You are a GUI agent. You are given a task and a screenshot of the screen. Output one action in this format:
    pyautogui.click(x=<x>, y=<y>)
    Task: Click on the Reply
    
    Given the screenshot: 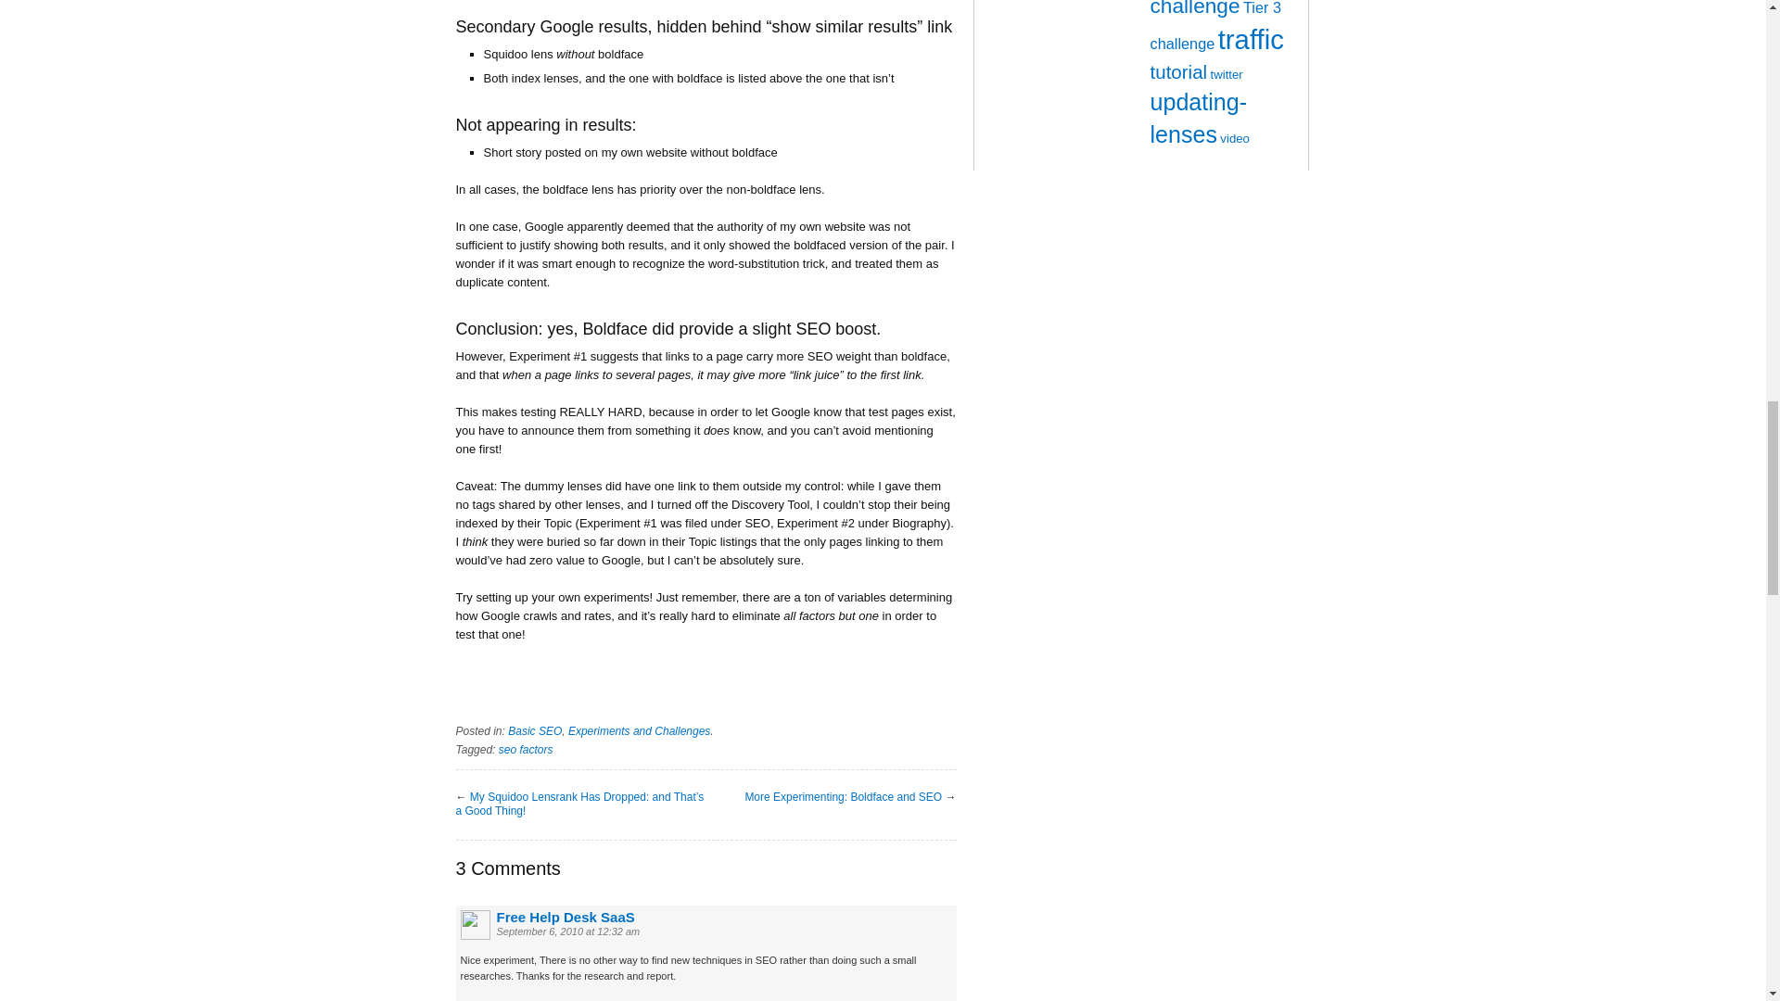 What is the action you would take?
    pyautogui.click(x=475, y=999)
    